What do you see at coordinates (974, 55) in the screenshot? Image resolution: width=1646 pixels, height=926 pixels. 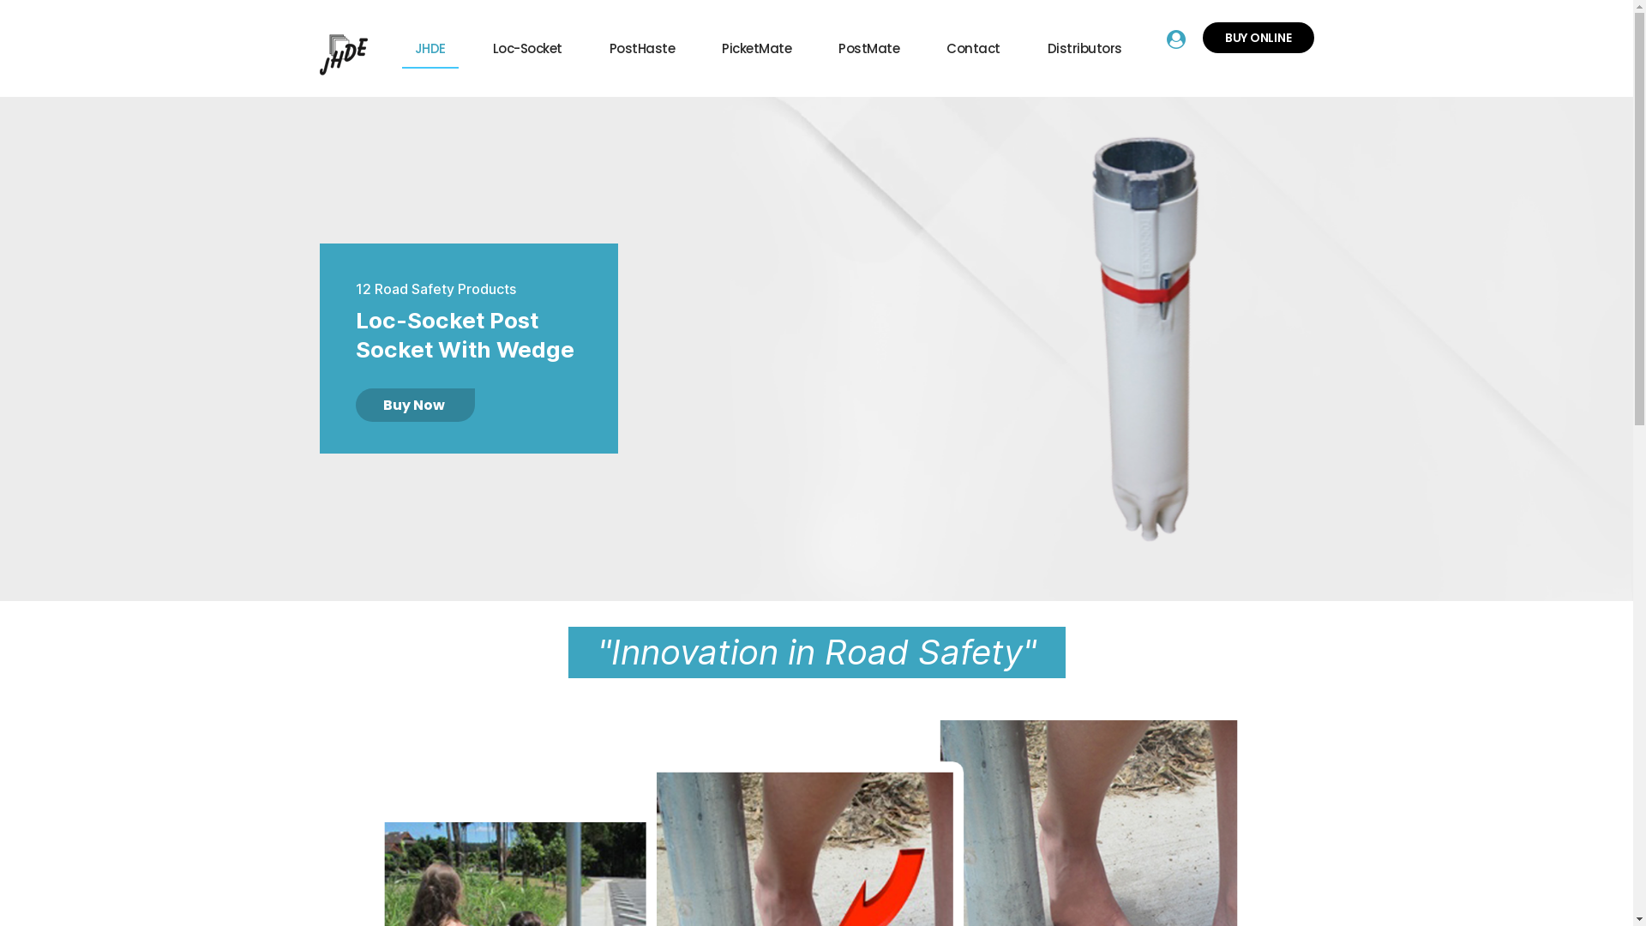 I see `Contact` at bounding box center [974, 55].